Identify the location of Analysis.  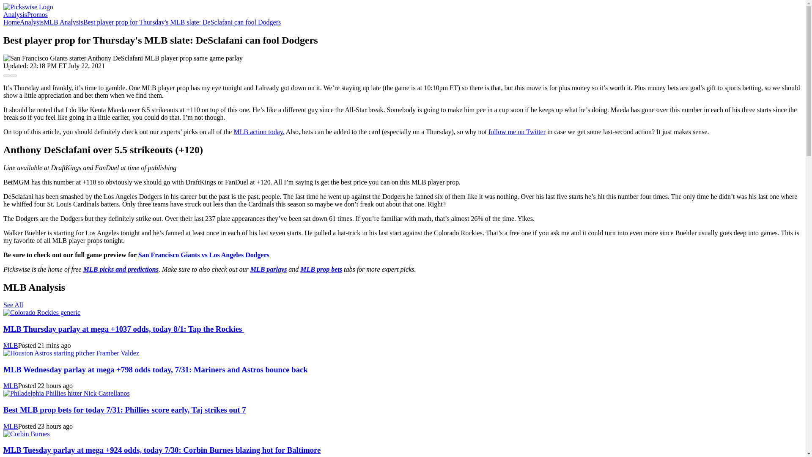
(15, 14).